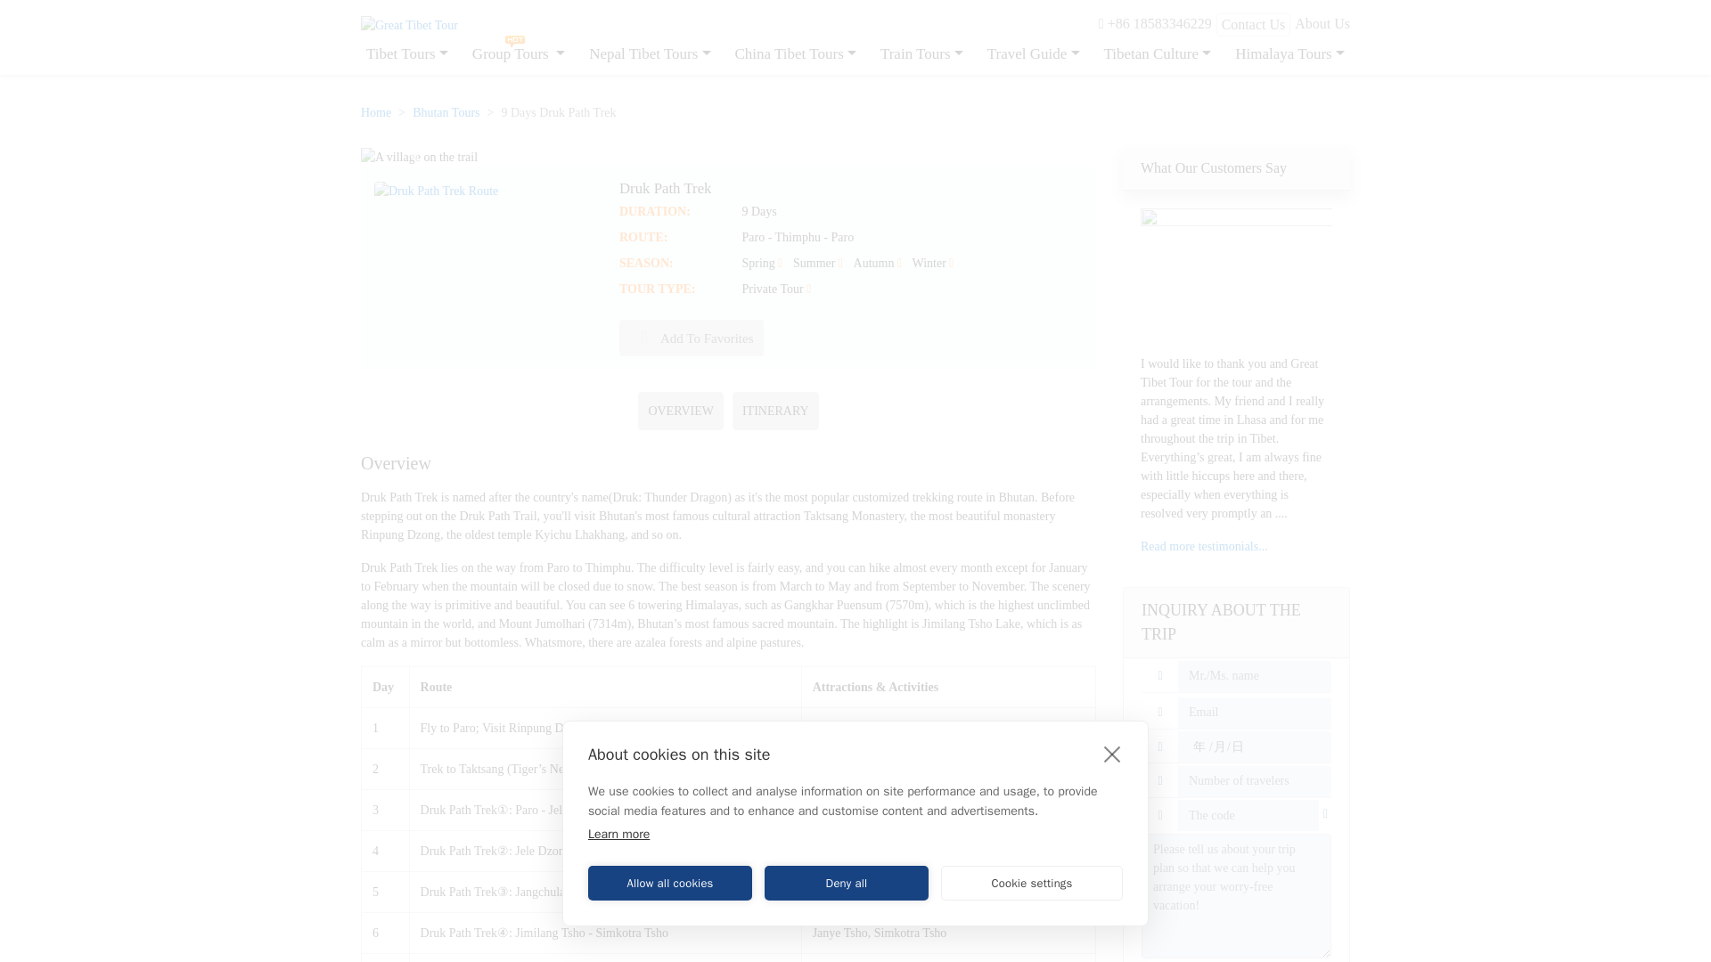  What do you see at coordinates (1254, 25) in the screenshot?
I see `Contact Us` at bounding box center [1254, 25].